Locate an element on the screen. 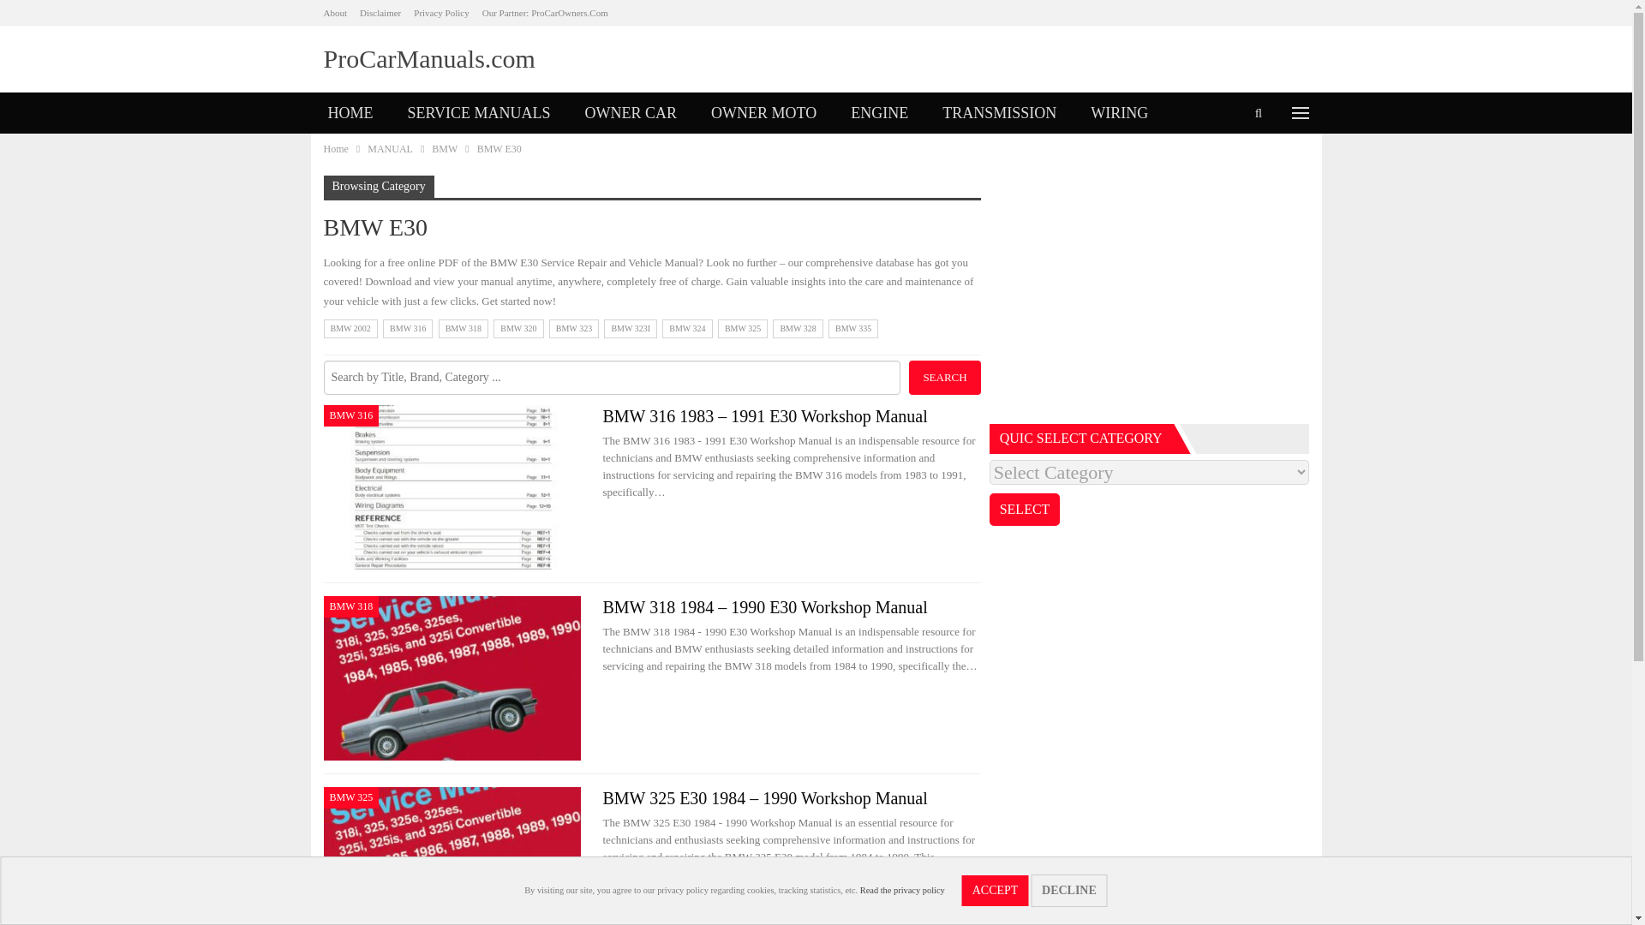 The width and height of the screenshot is (1645, 925). ACCEPT is located at coordinates (996, 891).